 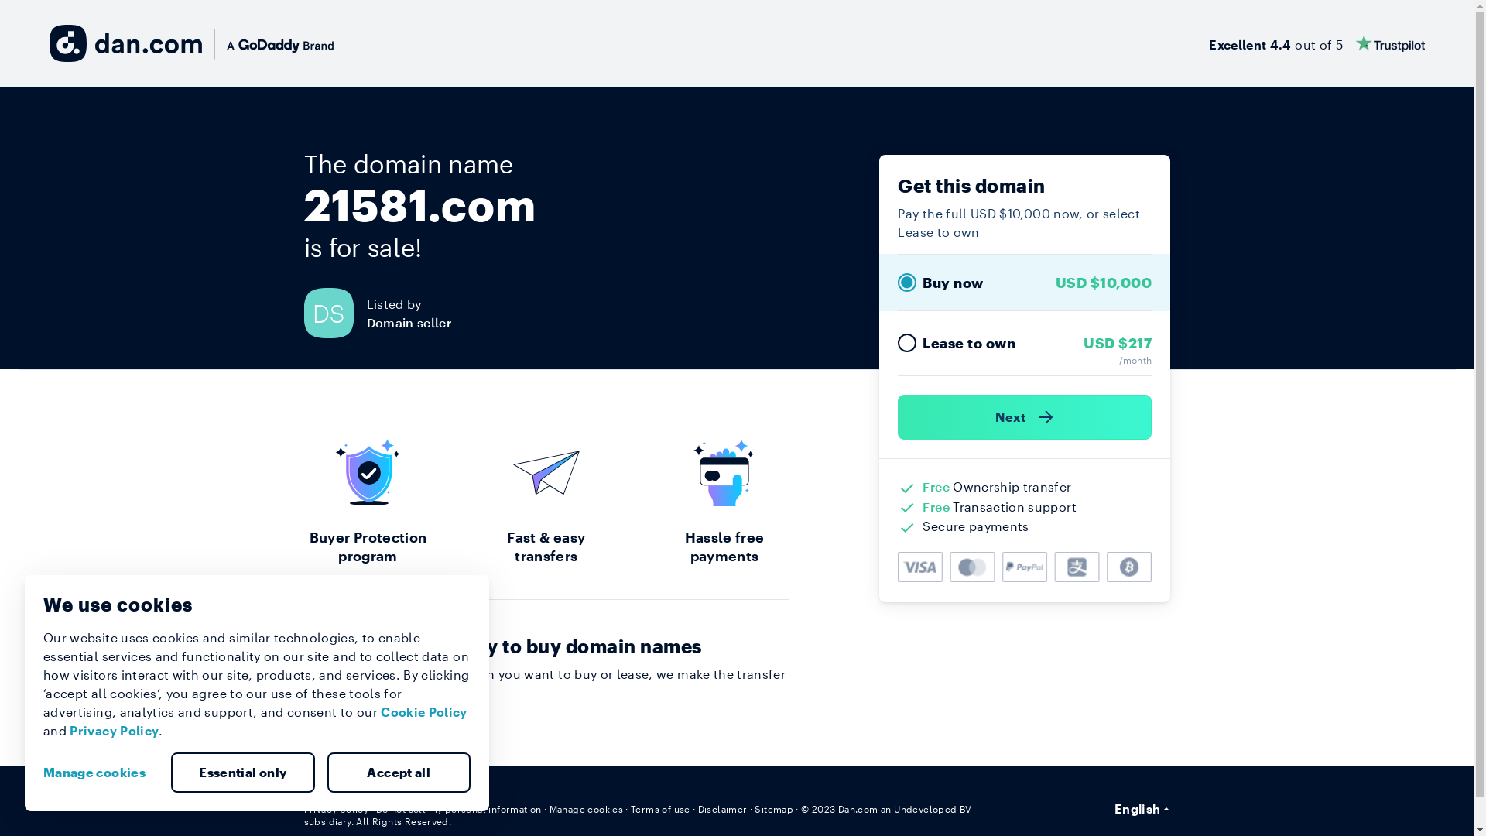 I want to click on Privacy policy, so click(x=336, y=809).